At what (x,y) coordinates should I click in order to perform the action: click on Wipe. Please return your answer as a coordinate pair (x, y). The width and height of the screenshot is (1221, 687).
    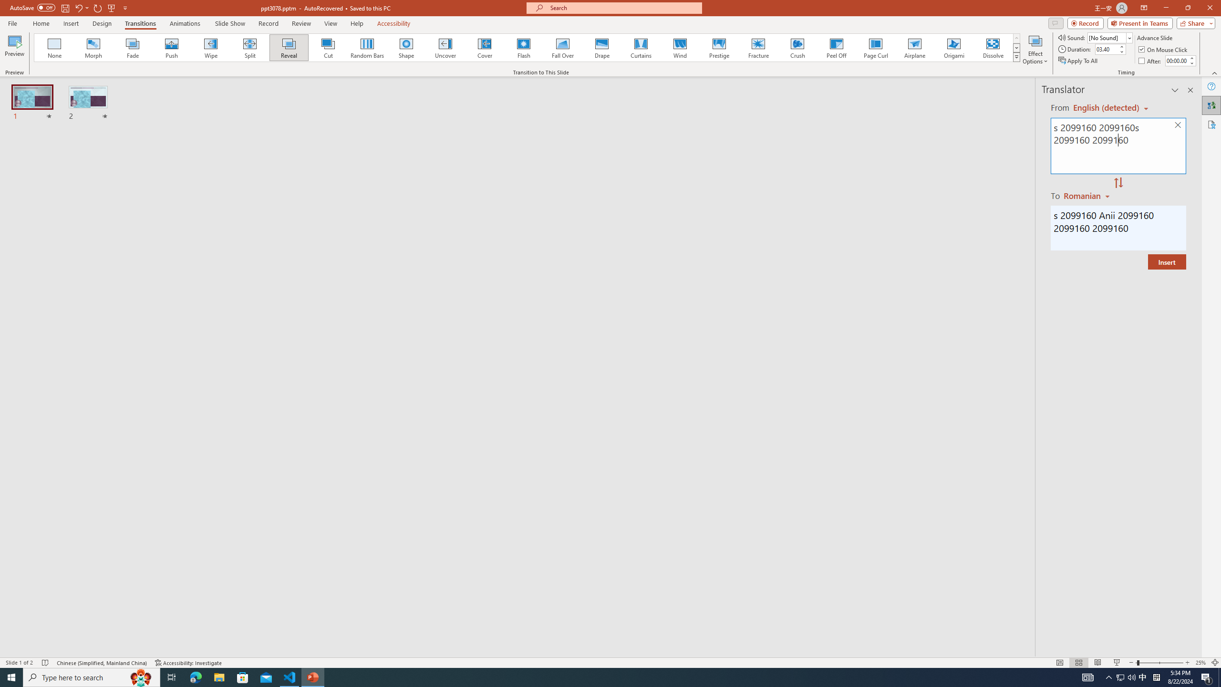
    Looking at the image, I should click on (211, 48).